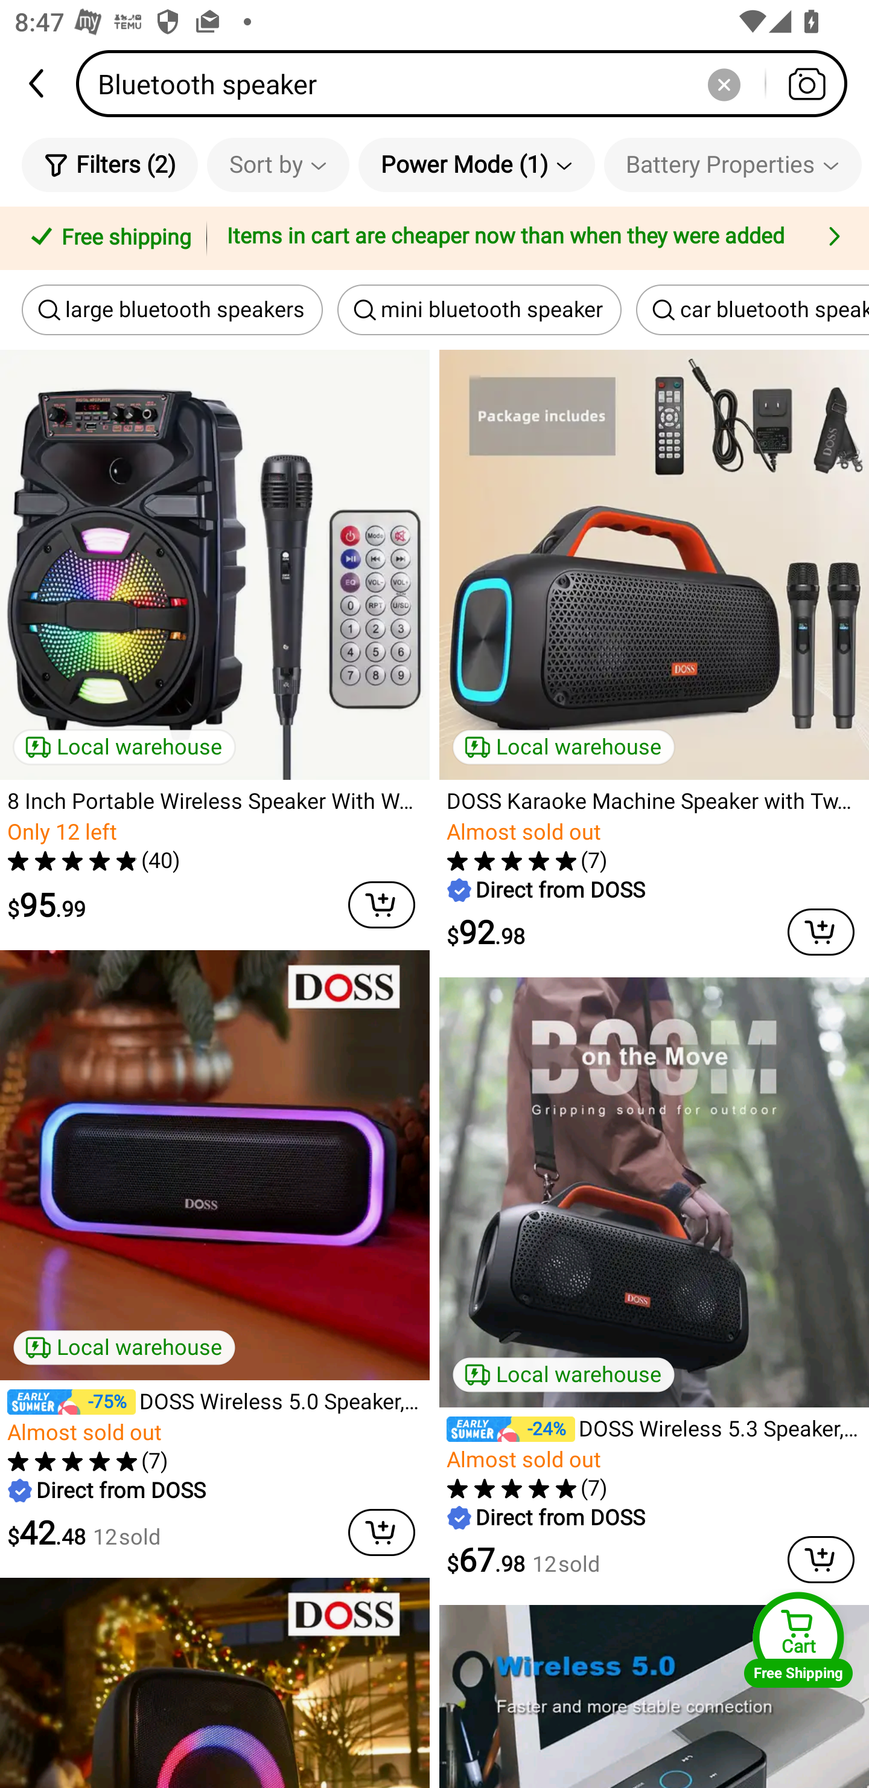 The image size is (869, 1788). Describe the element at coordinates (479, 310) in the screenshot. I see `mini bluetooth speaker` at that location.